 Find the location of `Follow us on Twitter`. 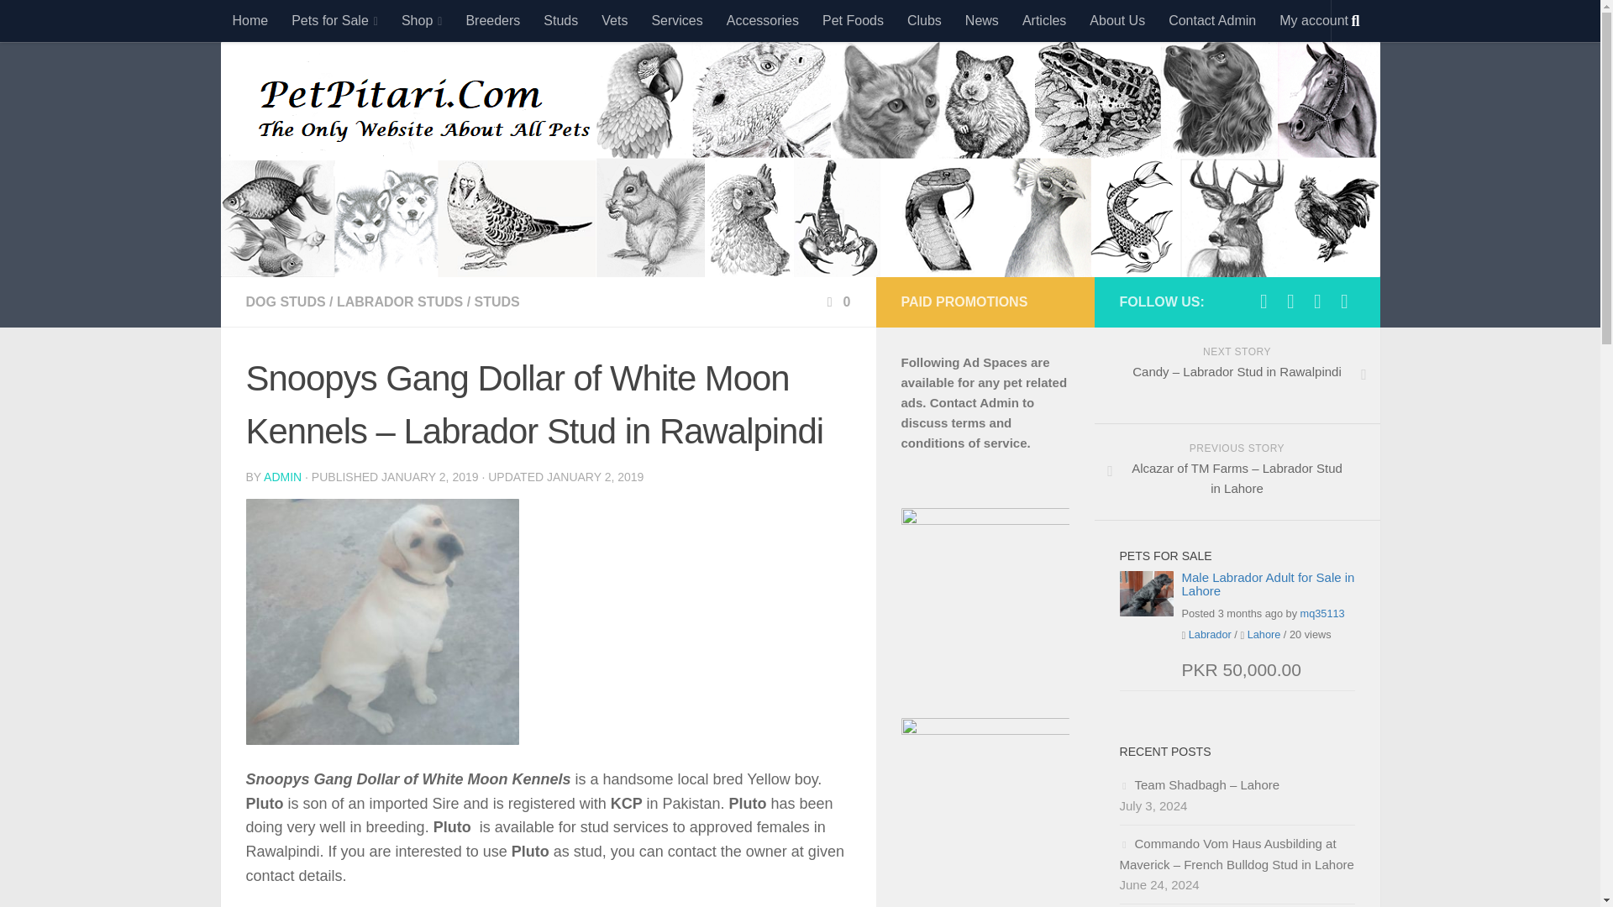

Follow us on Twitter is located at coordinates (1290, 301).